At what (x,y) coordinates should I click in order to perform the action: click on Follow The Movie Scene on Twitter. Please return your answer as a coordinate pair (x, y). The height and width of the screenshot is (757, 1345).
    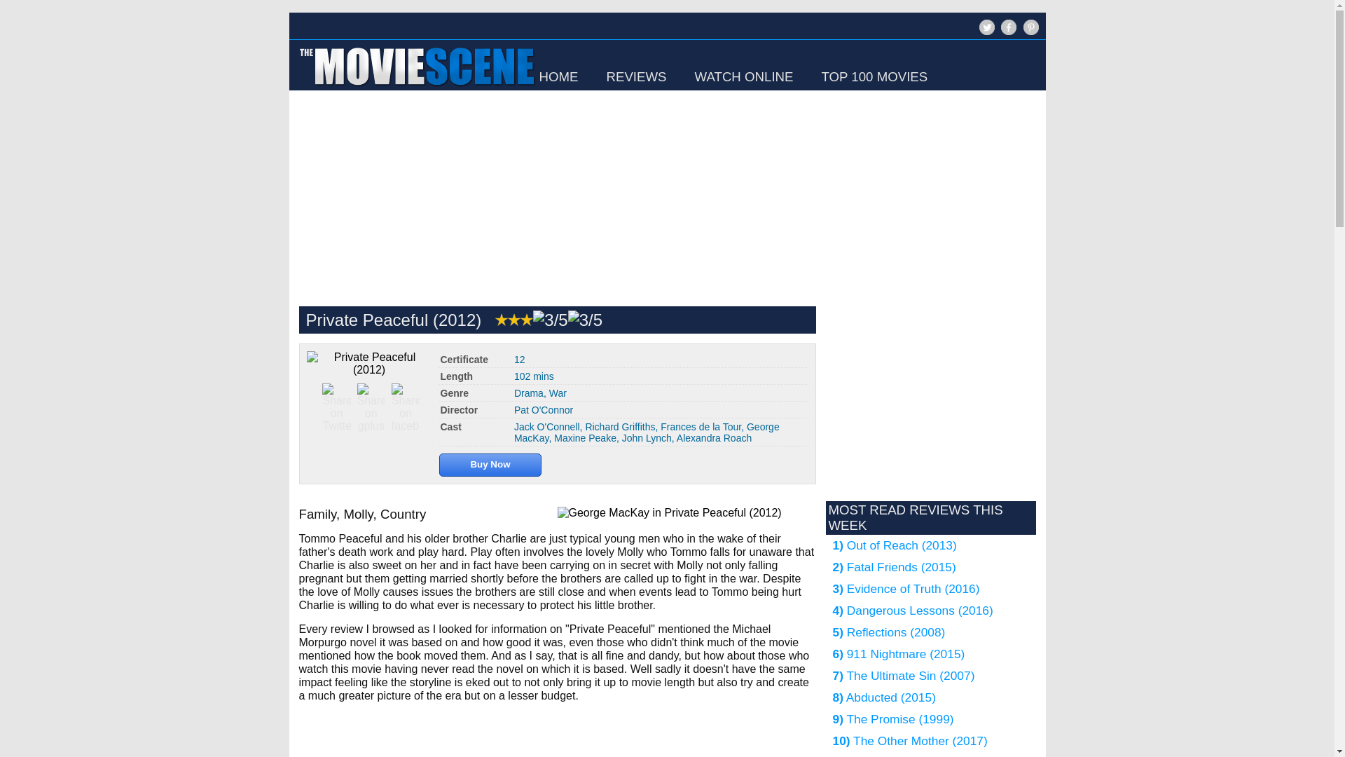
    Looking at the image, I should click on (985, 34).